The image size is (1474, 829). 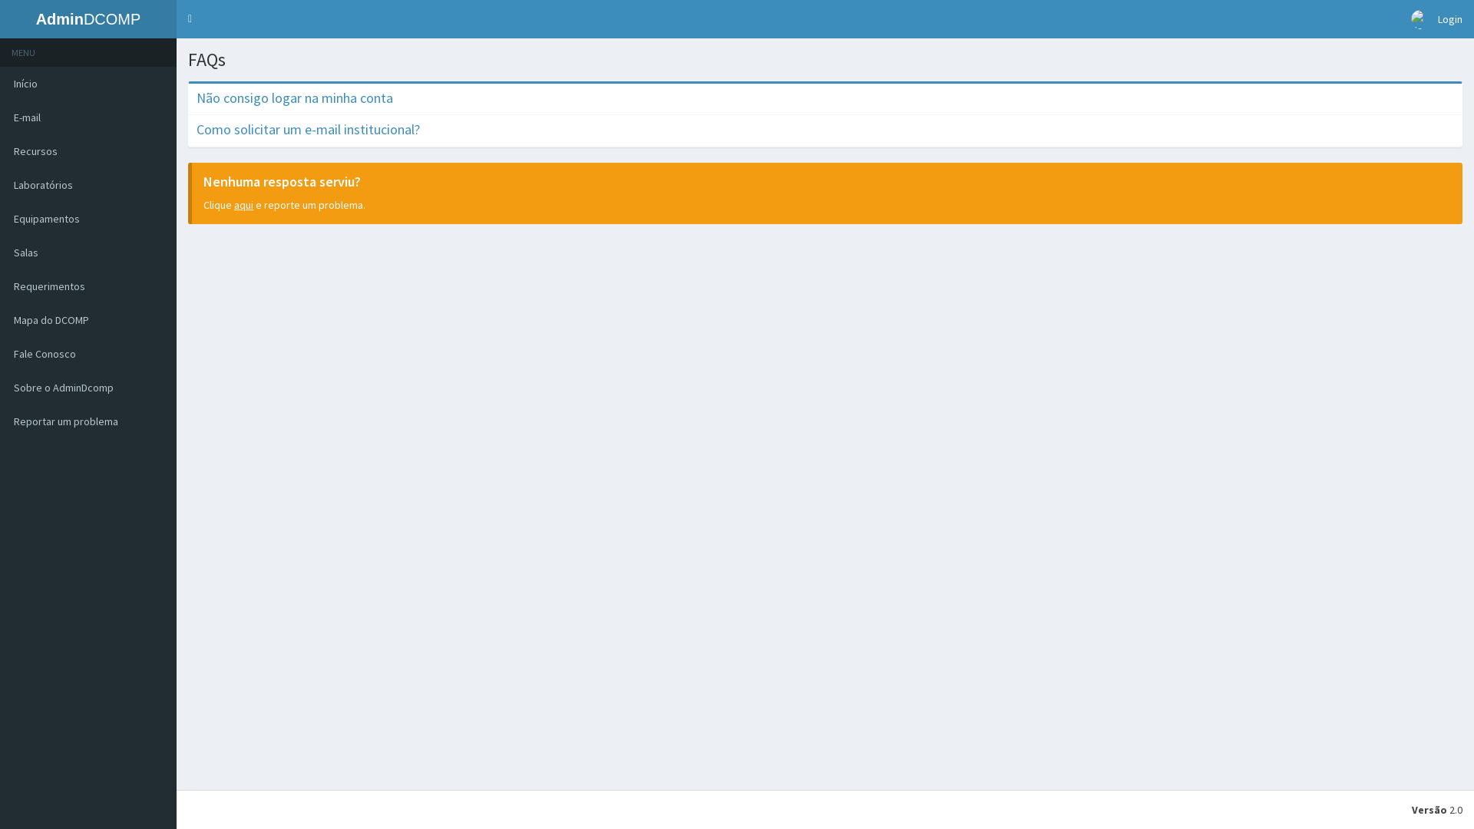 What do you see at coordinates (88, 320) in the screenshot?
I see `Mapa do DCOMP` at bounding box center [88, 320].